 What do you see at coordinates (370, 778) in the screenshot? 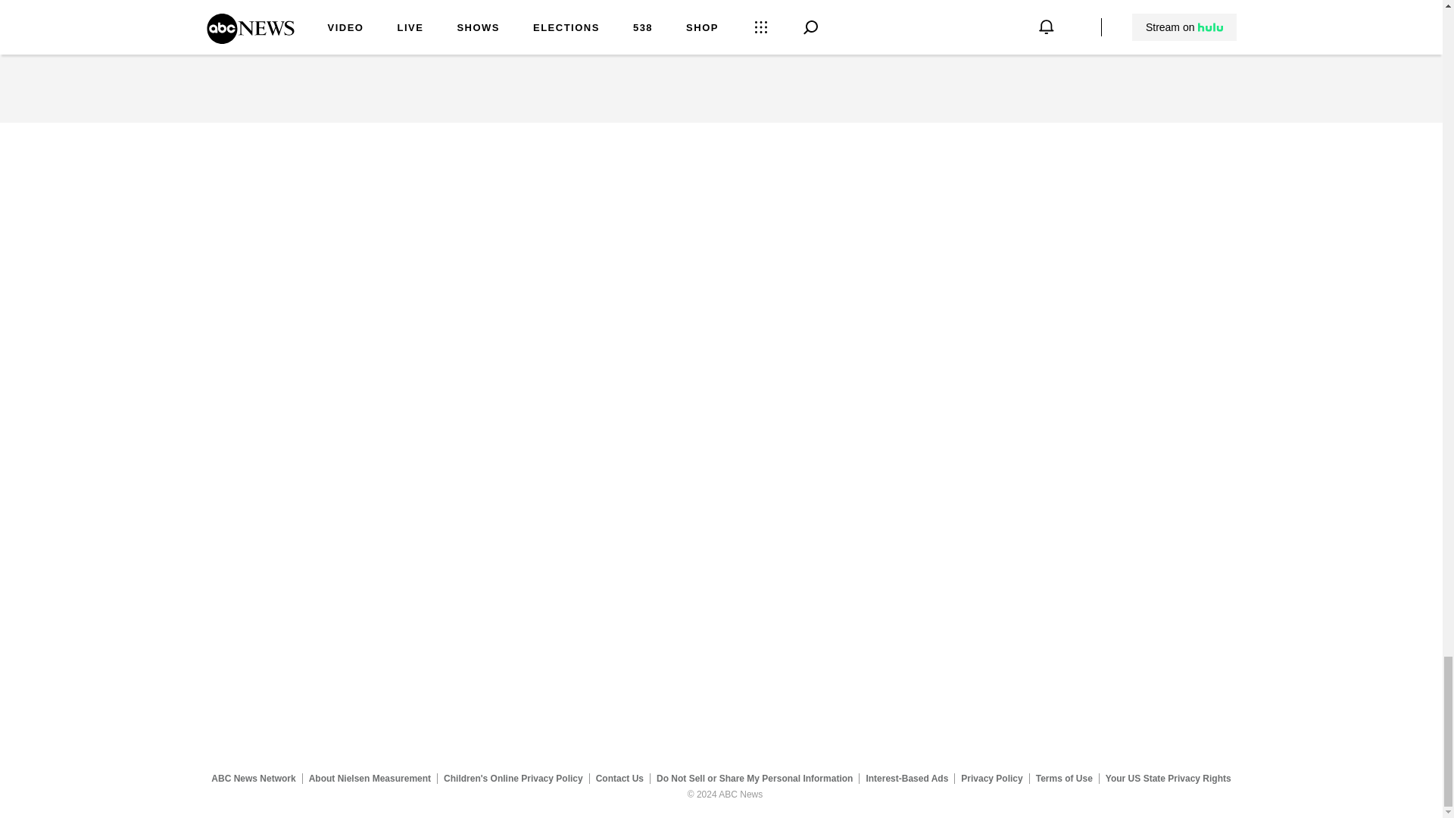
I see `About Nielsen Measurement` at bounding box center [370, 778].